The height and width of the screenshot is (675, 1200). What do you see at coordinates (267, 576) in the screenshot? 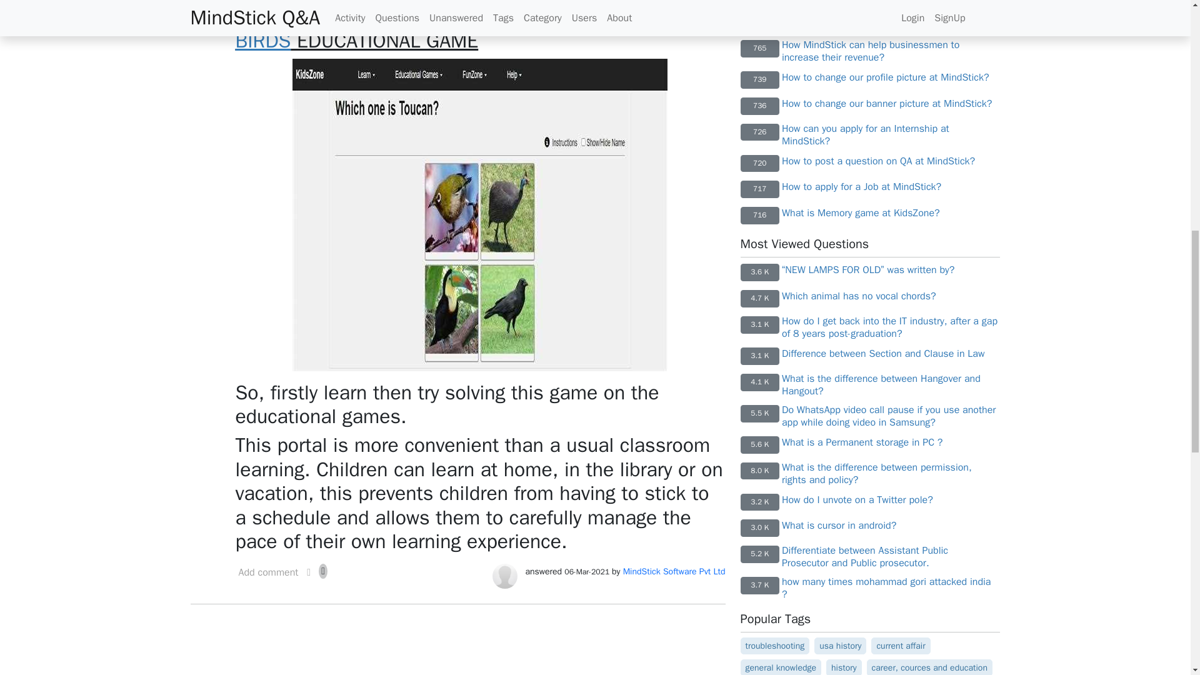
I see `Add a comment on this answer` at bounding box center [267, 576].